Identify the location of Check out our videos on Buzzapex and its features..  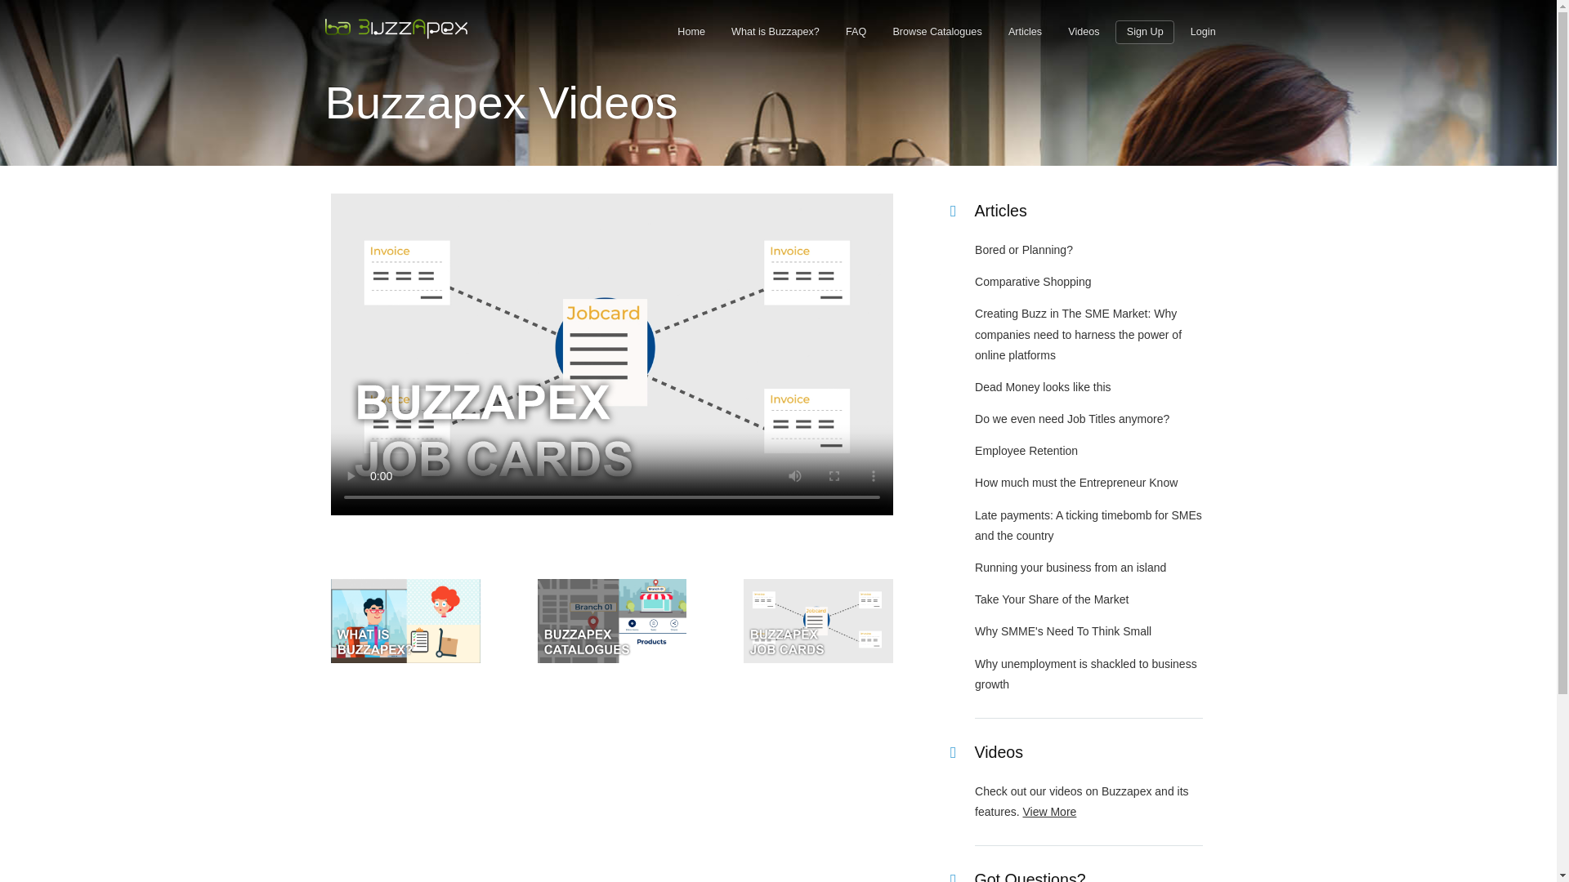
(1082, 802).